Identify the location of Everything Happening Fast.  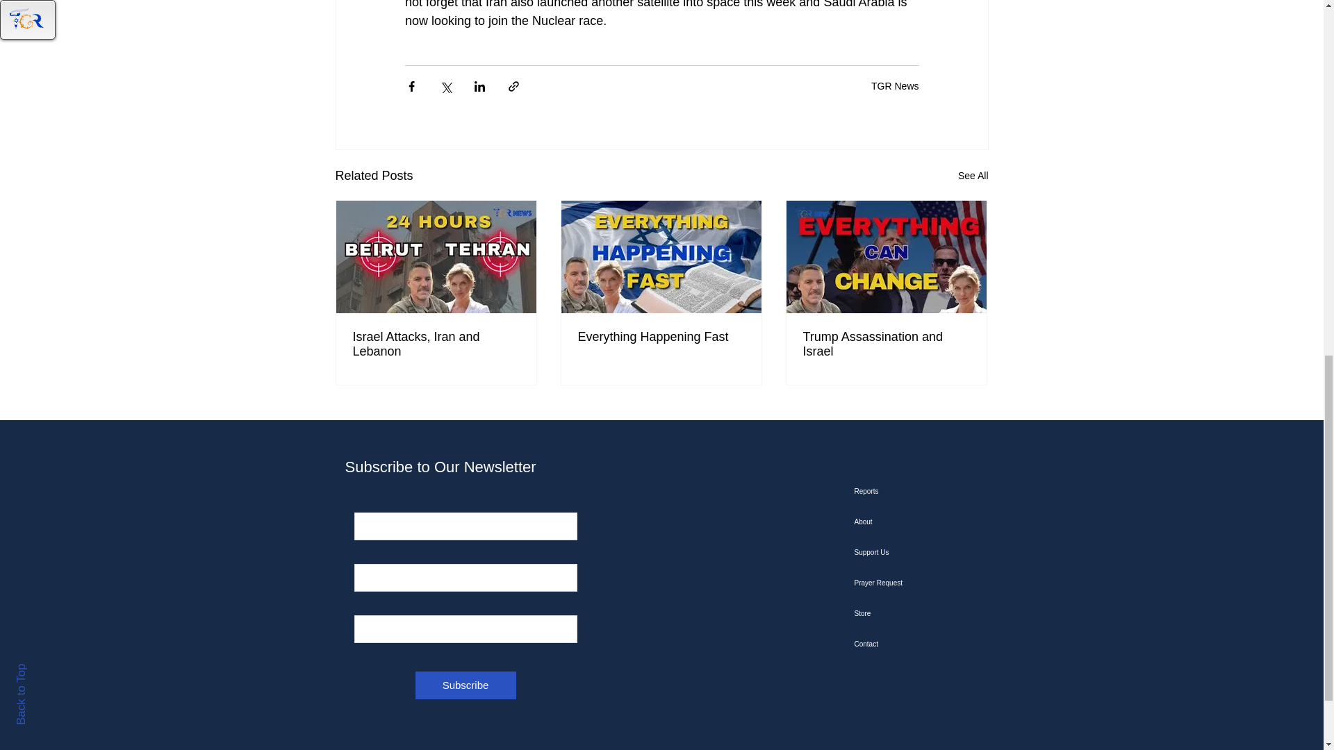
(661, 337).